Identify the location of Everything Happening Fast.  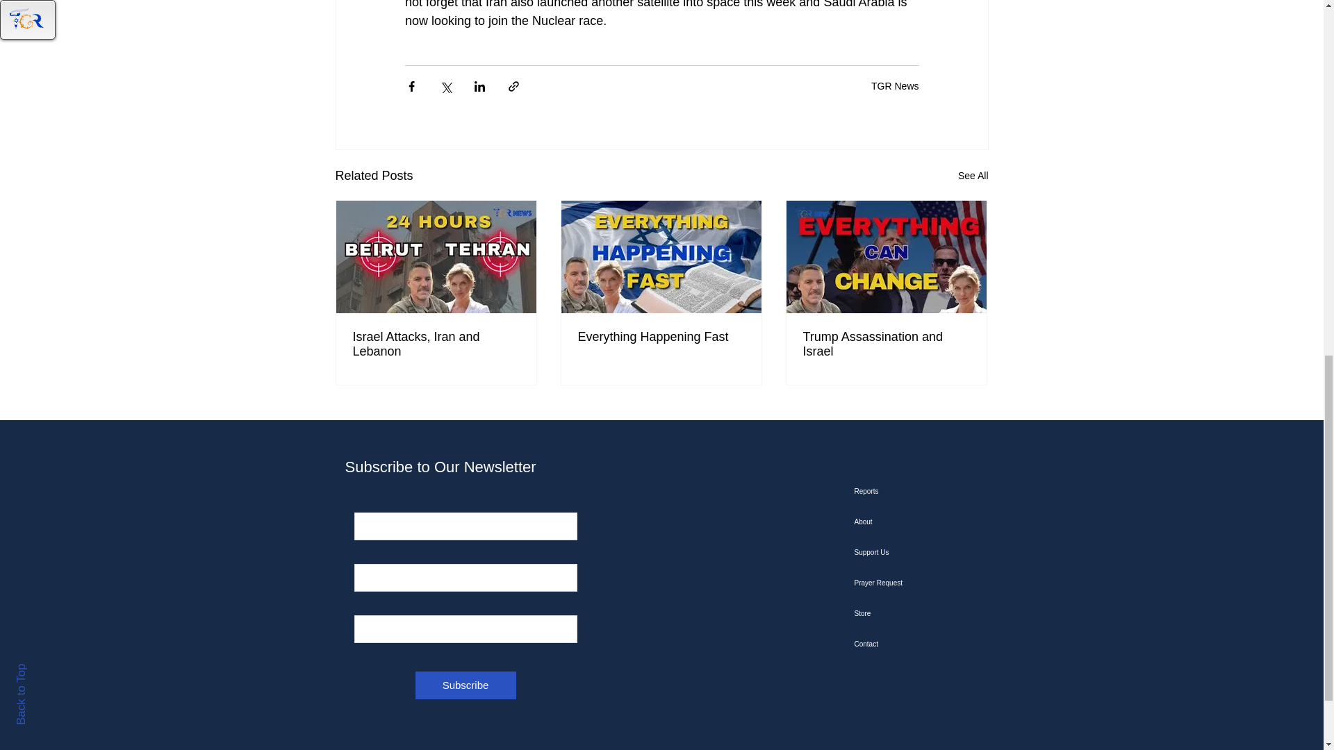
(661, 337).